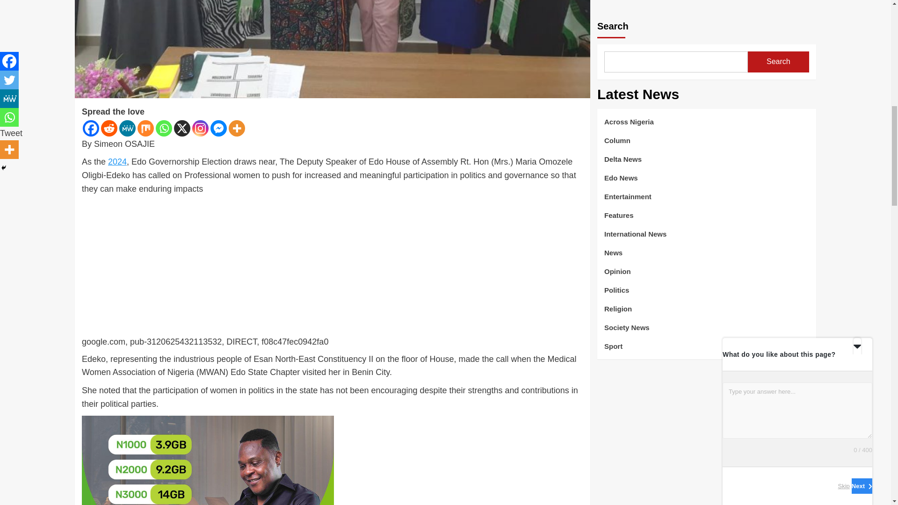  Describe the element at coordinates (164, 128) in the screenshot. I see `Whatsapp` at that location.